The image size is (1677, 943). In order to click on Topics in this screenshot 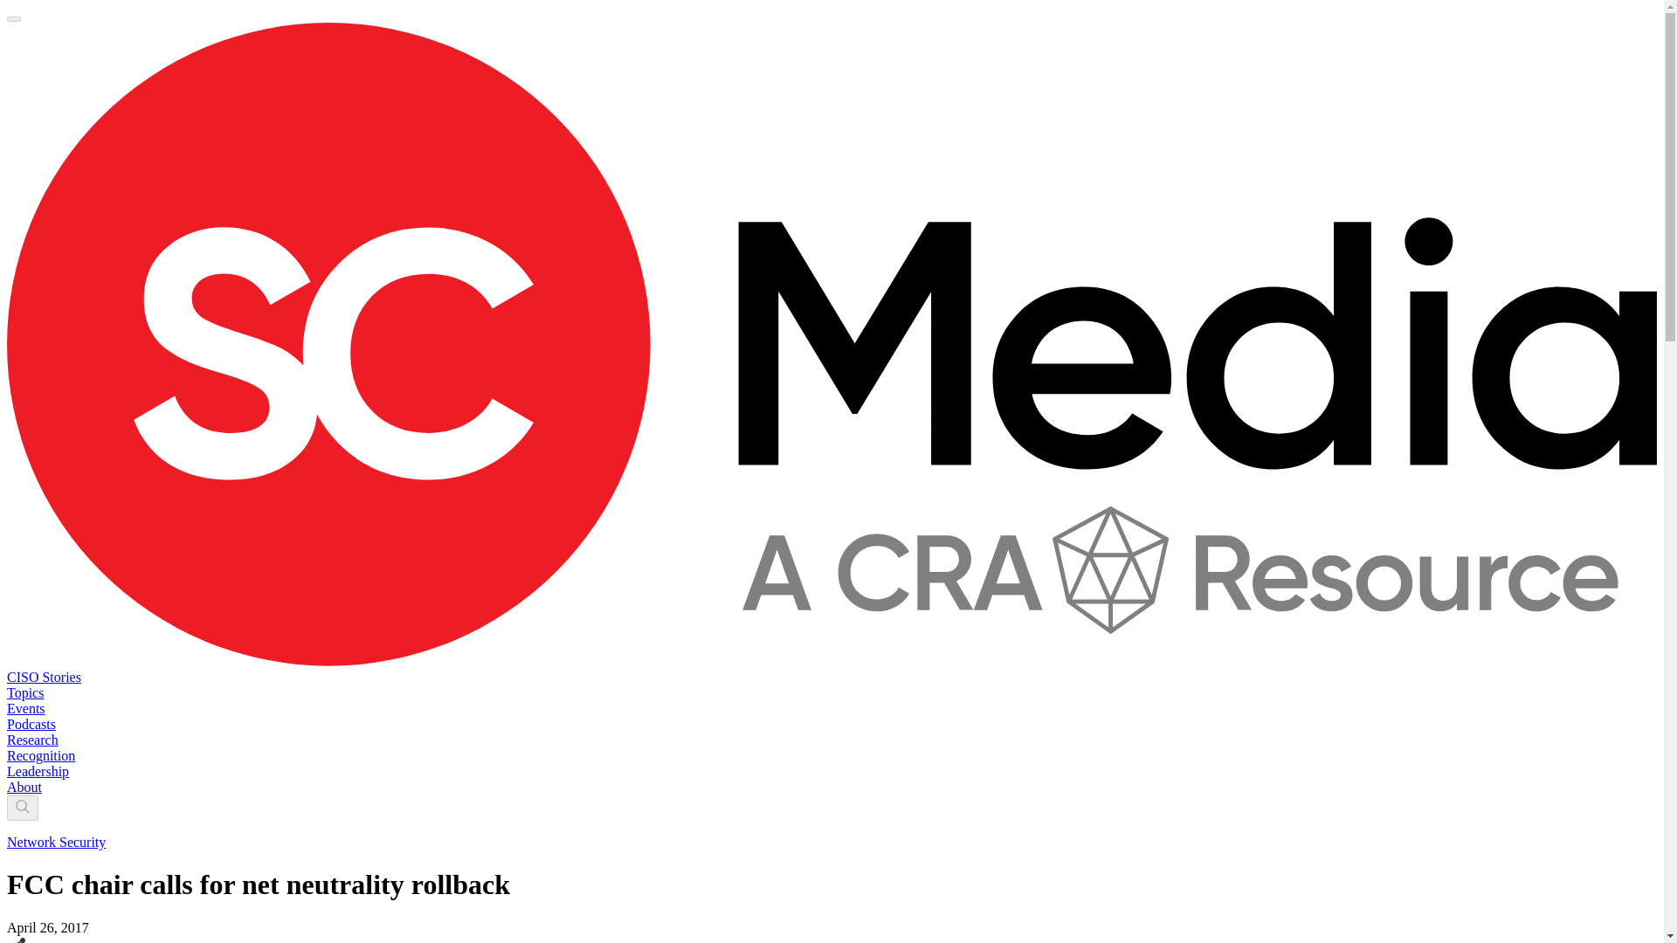, I will do `click(24, 693)`.